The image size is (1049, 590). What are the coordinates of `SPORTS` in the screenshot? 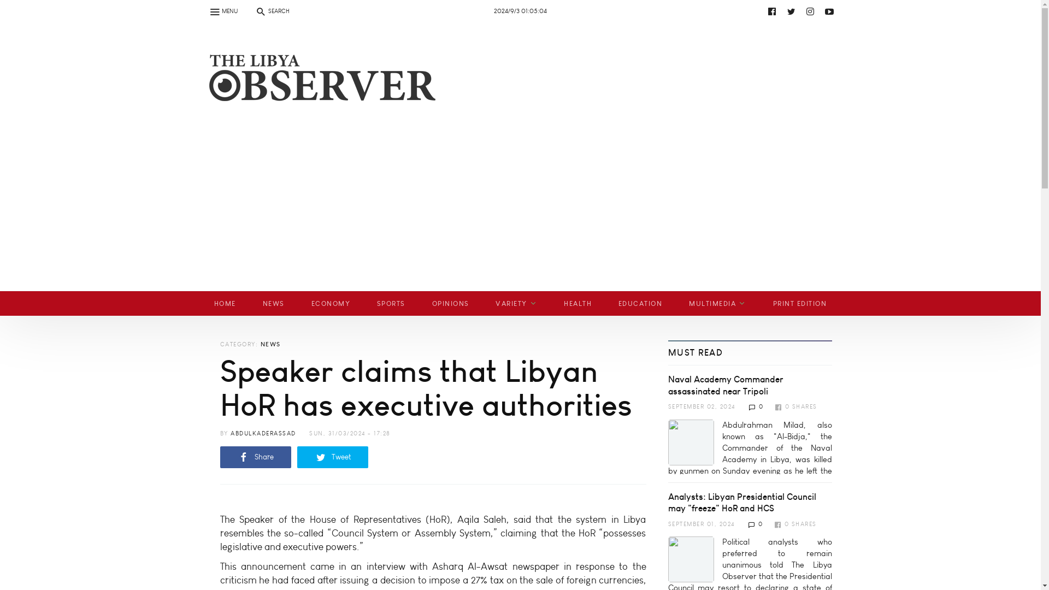 It's located at (391, 303).